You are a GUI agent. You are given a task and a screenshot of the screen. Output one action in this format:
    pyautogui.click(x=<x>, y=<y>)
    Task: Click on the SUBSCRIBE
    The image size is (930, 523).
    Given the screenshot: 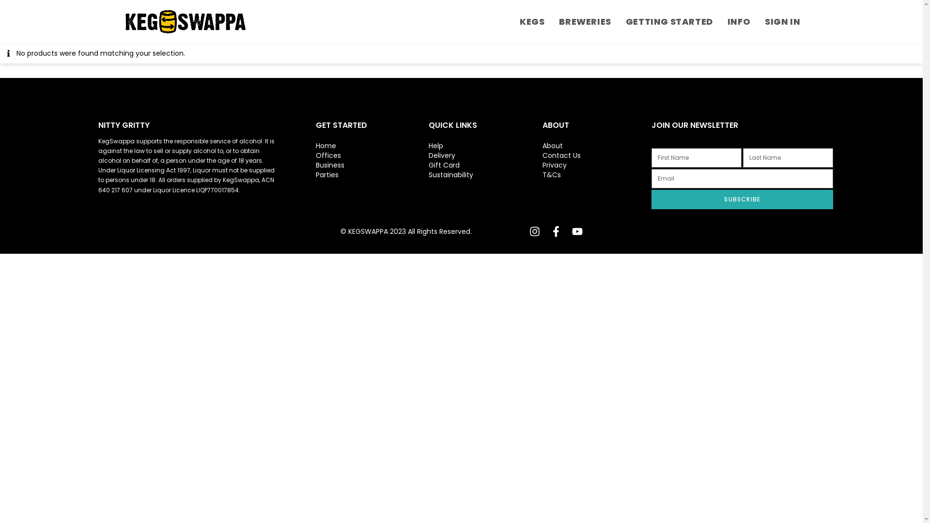 What is the action you would take?
    pyautogui.click(x=742, y=200)
    